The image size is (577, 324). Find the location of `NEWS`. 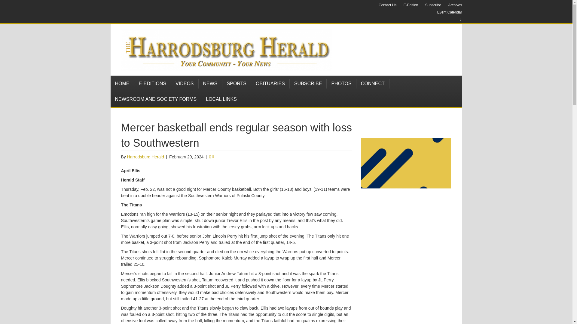

NEWS is located at coordinates (210, 83).